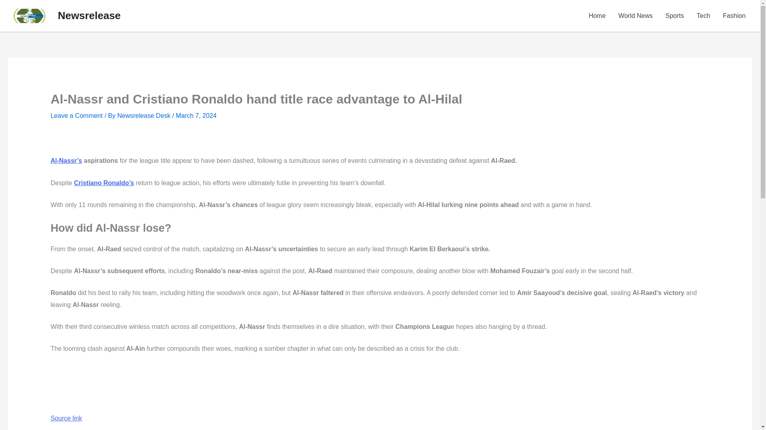  What do you see at coordinates (89, 15) in the screenshot?
I see `Newsrelease` at bounding box center [89, 15].